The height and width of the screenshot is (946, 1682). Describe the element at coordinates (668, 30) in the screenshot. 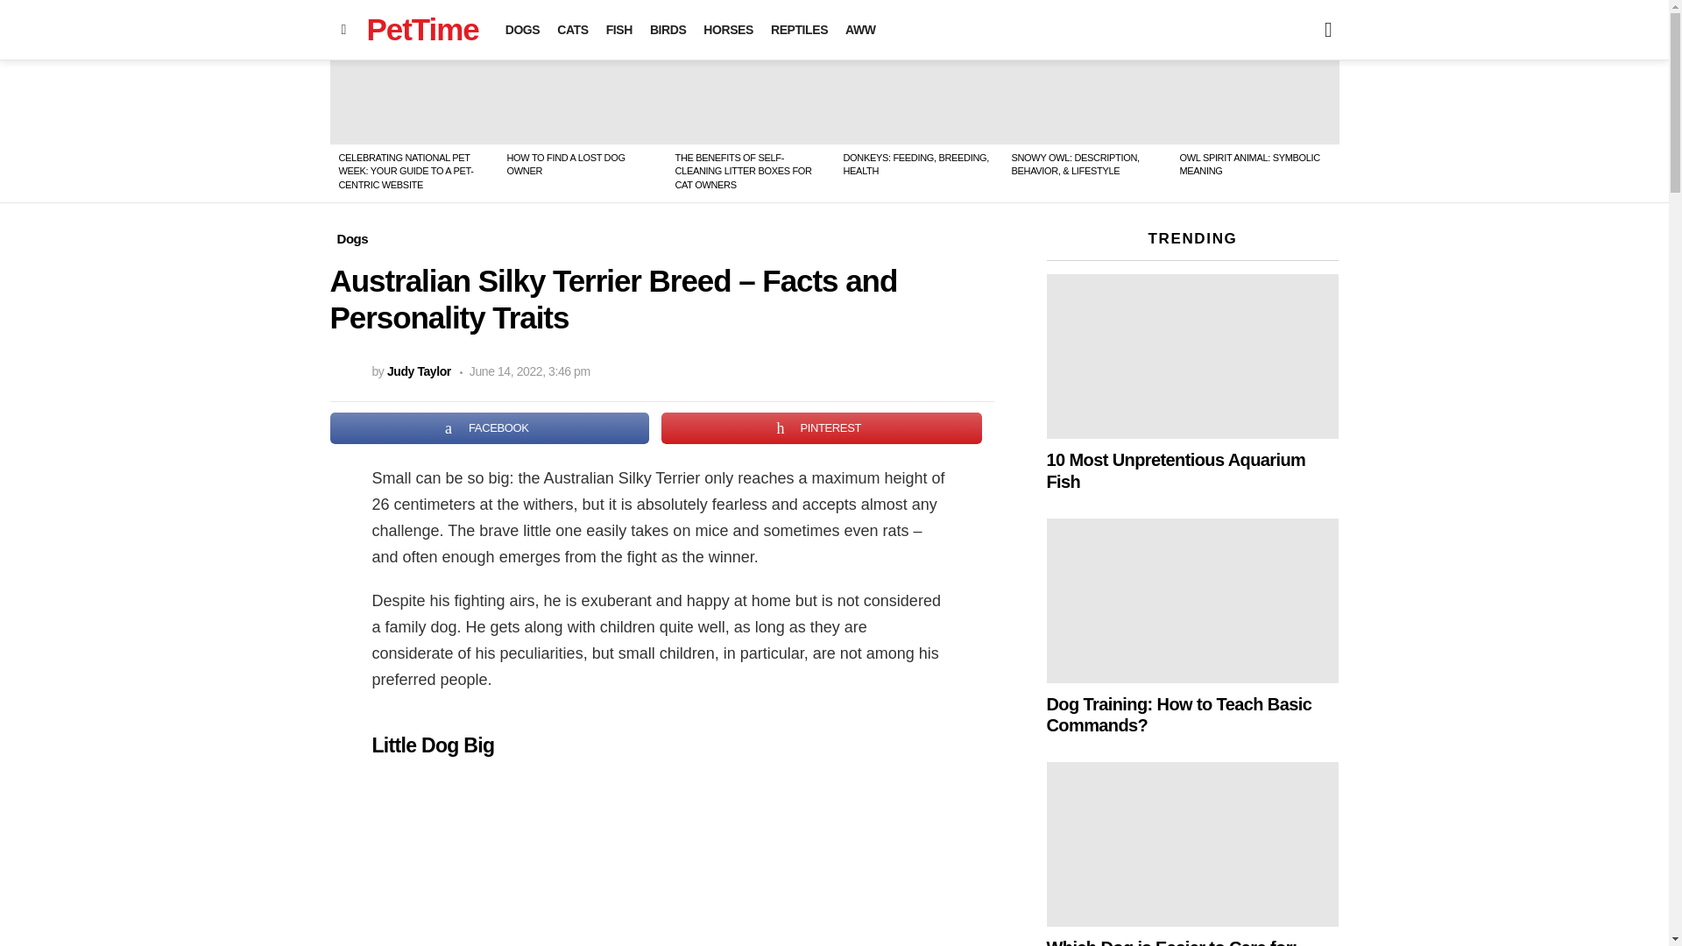

I see `BIRDS` at that location.